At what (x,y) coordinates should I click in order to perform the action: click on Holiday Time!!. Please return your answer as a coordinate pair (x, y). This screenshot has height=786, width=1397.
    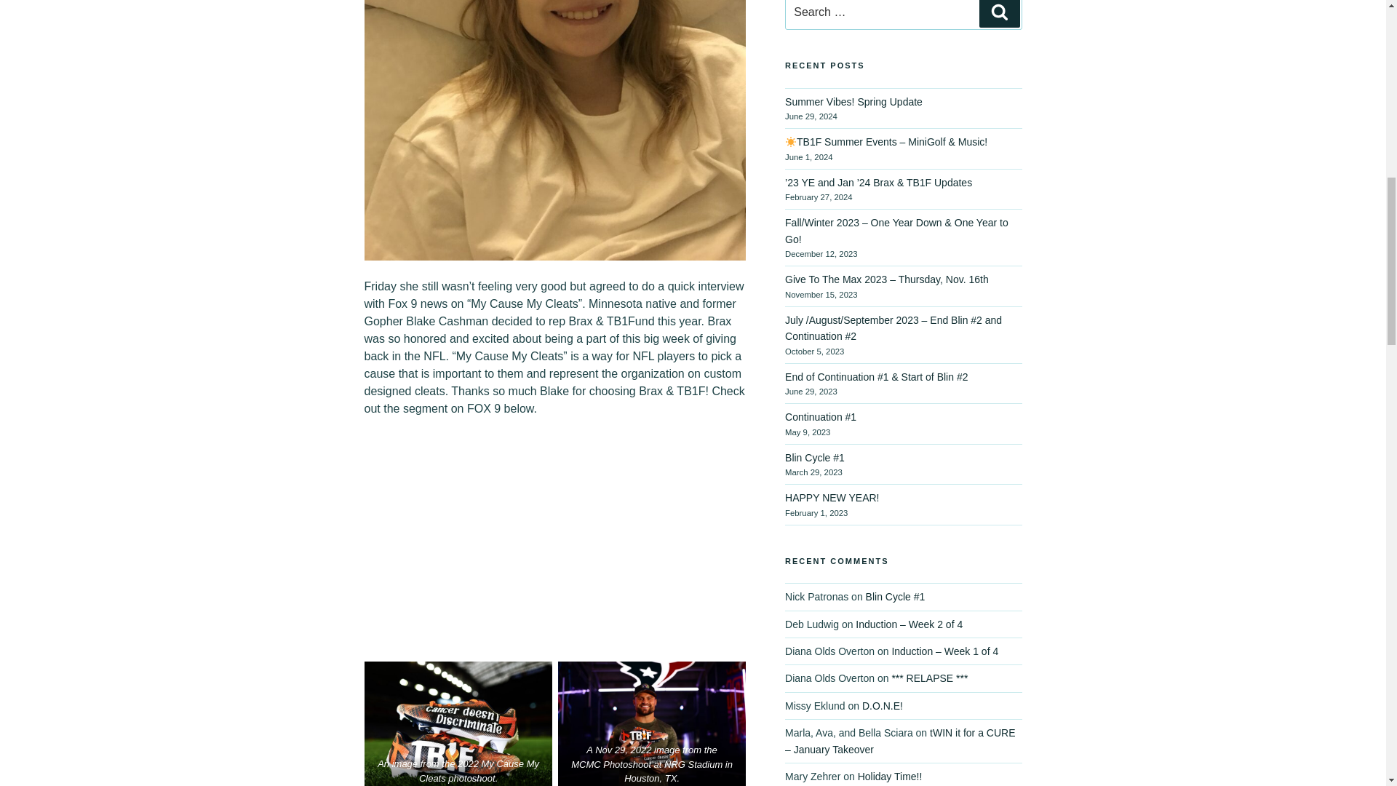
    Looking at the image, I should click on (889, 776).